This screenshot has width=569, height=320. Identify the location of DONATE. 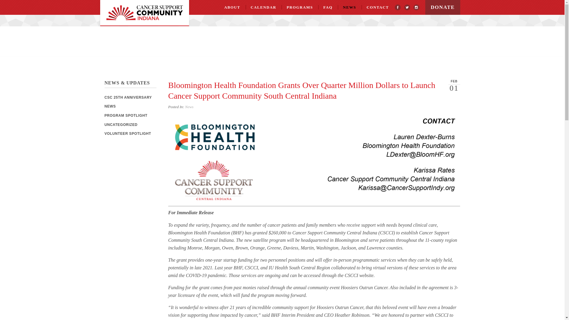
(442, 7).